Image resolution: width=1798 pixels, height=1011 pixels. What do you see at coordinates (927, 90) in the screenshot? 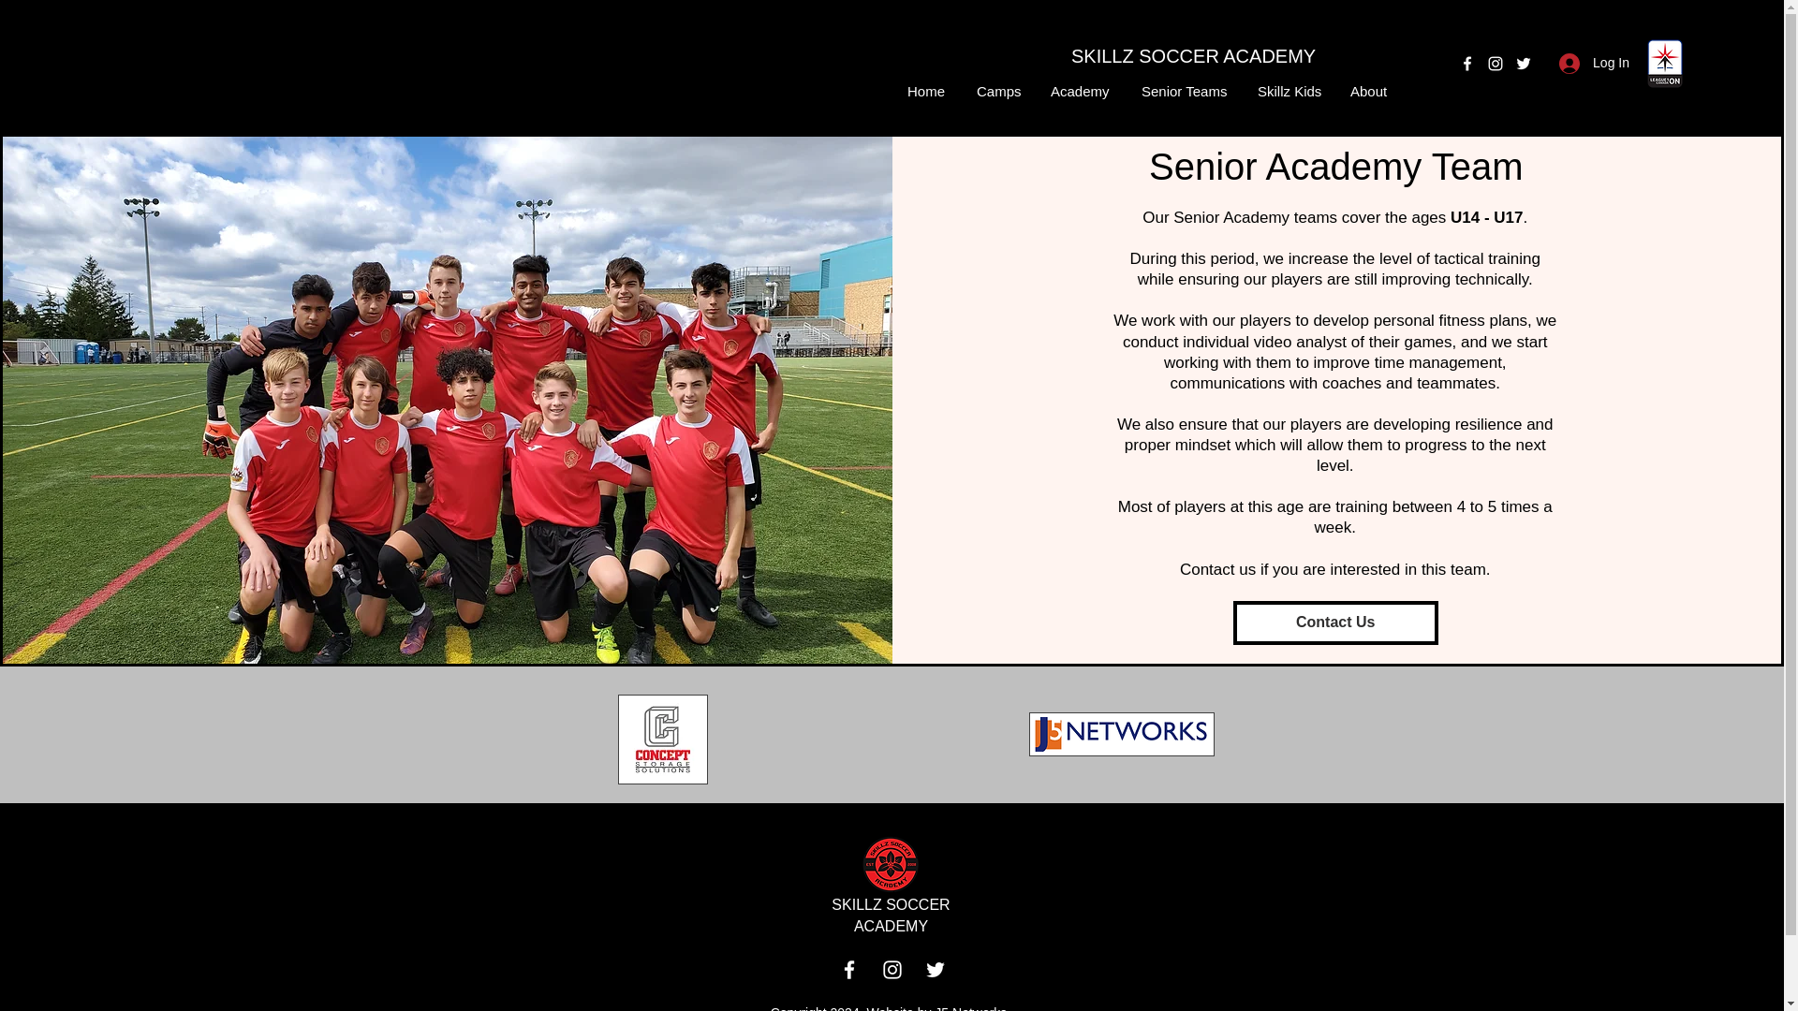
I see `Home` at bounding box center [927, 90].